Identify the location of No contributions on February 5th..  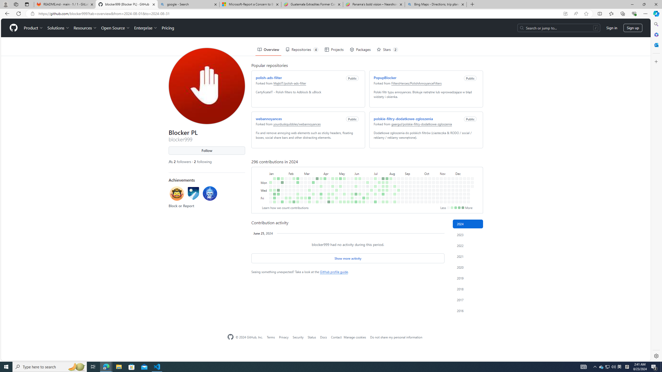
(289, 164).